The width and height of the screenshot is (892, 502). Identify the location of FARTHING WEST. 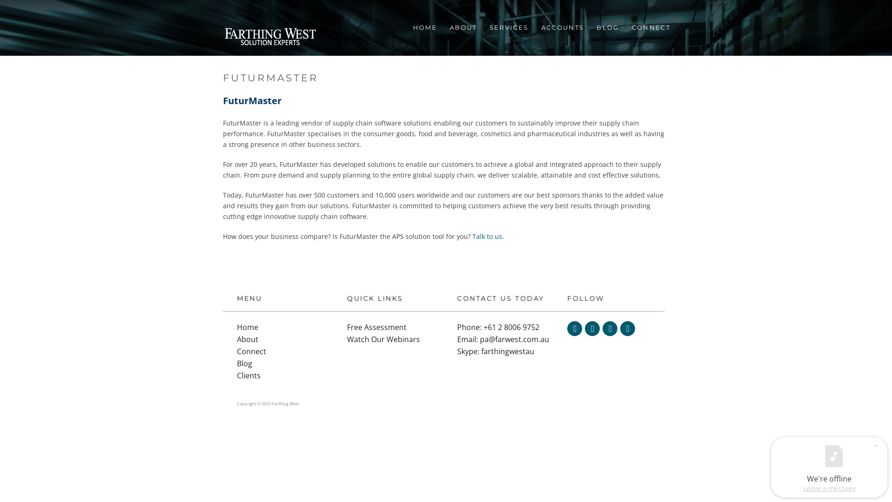
(270, 38).